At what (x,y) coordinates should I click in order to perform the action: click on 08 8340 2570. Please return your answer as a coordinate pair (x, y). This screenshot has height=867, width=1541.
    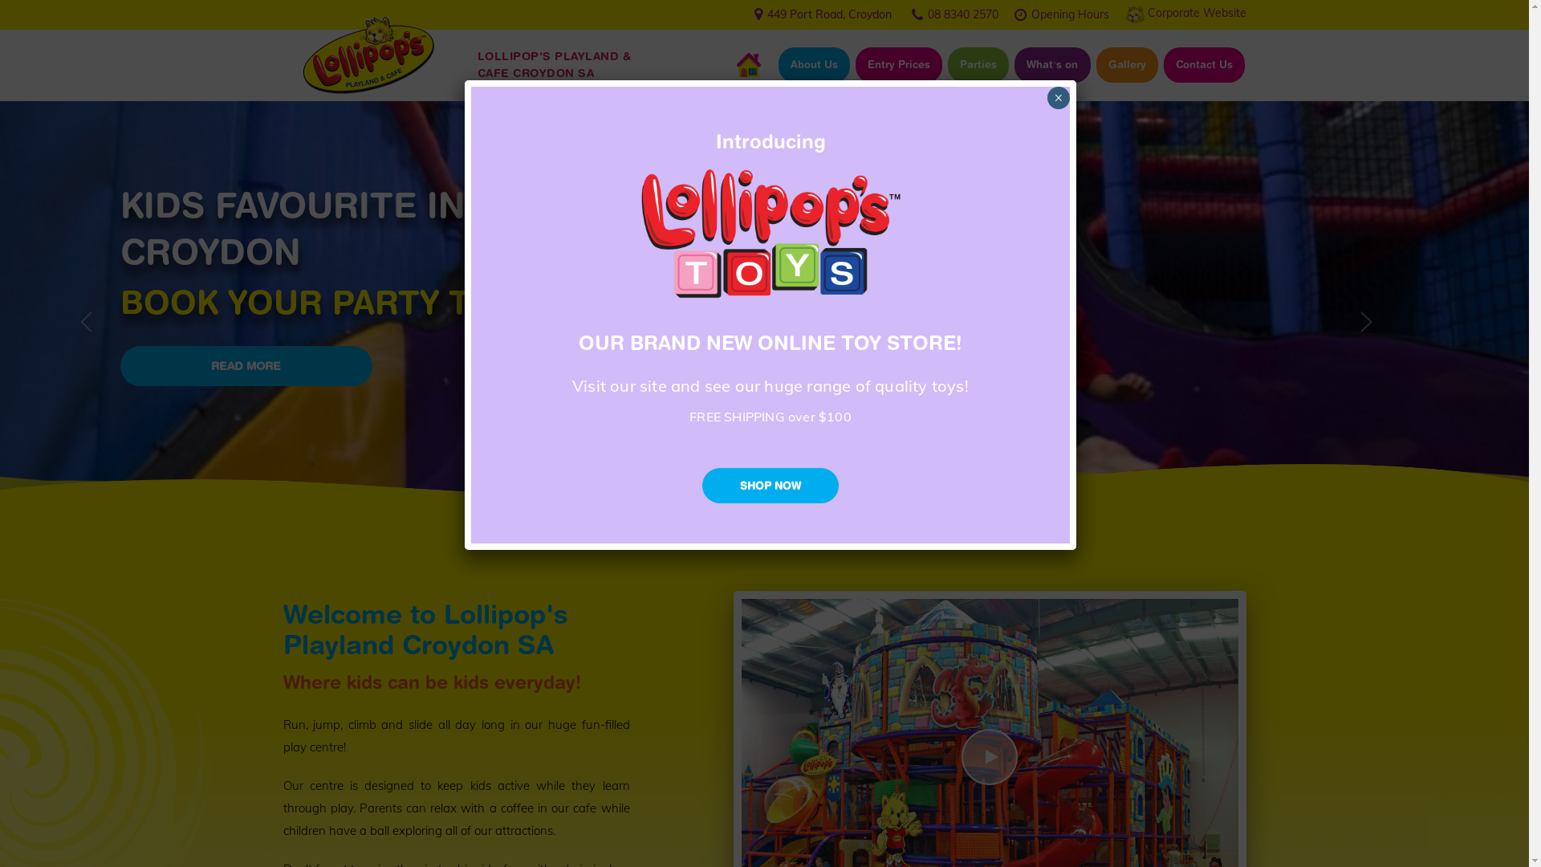
    Looking at the image, I should click on (963, 14).